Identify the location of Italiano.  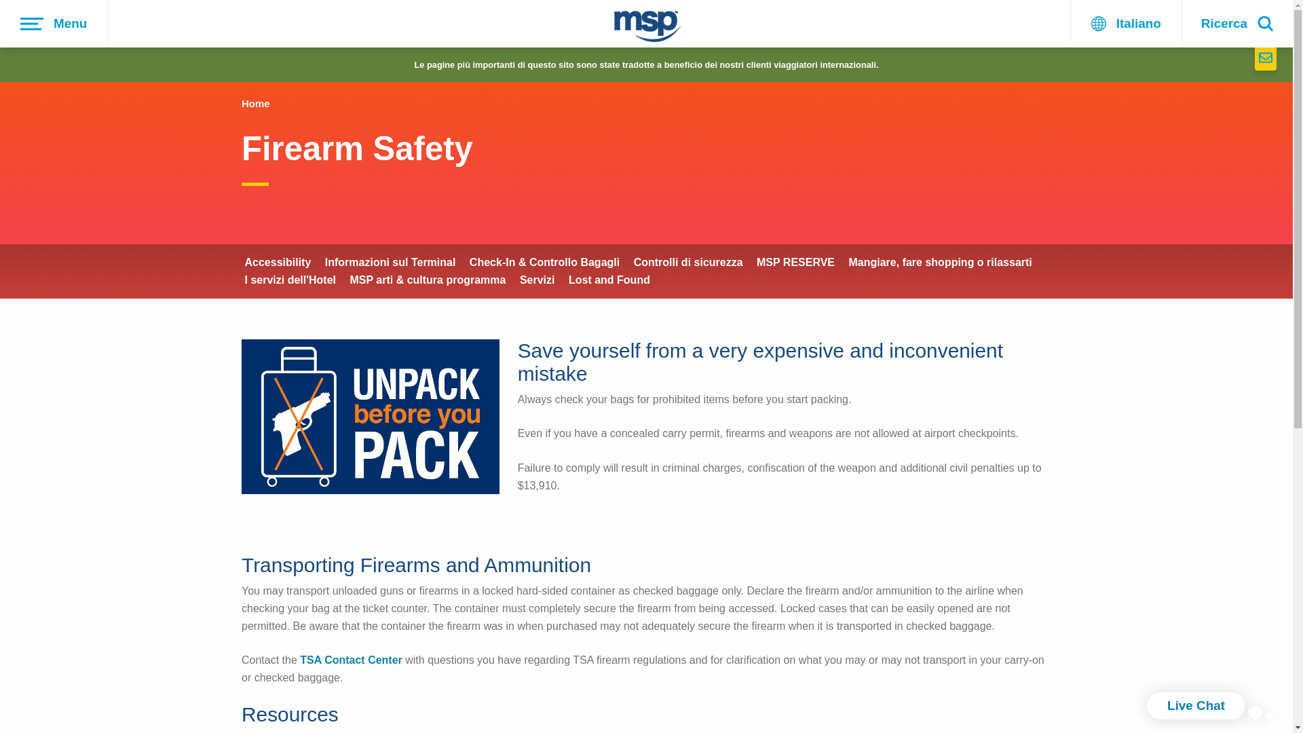
(1125, 24).